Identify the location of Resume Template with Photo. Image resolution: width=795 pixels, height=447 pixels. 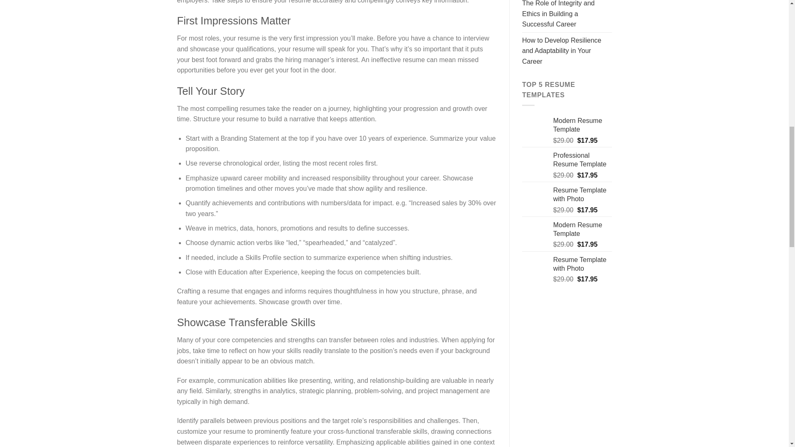
(583, 264).